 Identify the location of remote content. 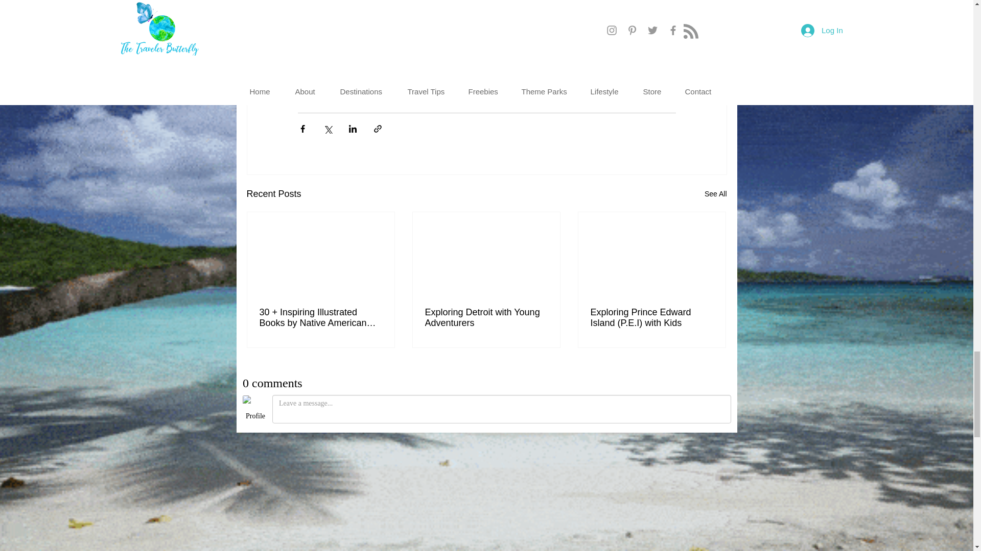
(486, 36).